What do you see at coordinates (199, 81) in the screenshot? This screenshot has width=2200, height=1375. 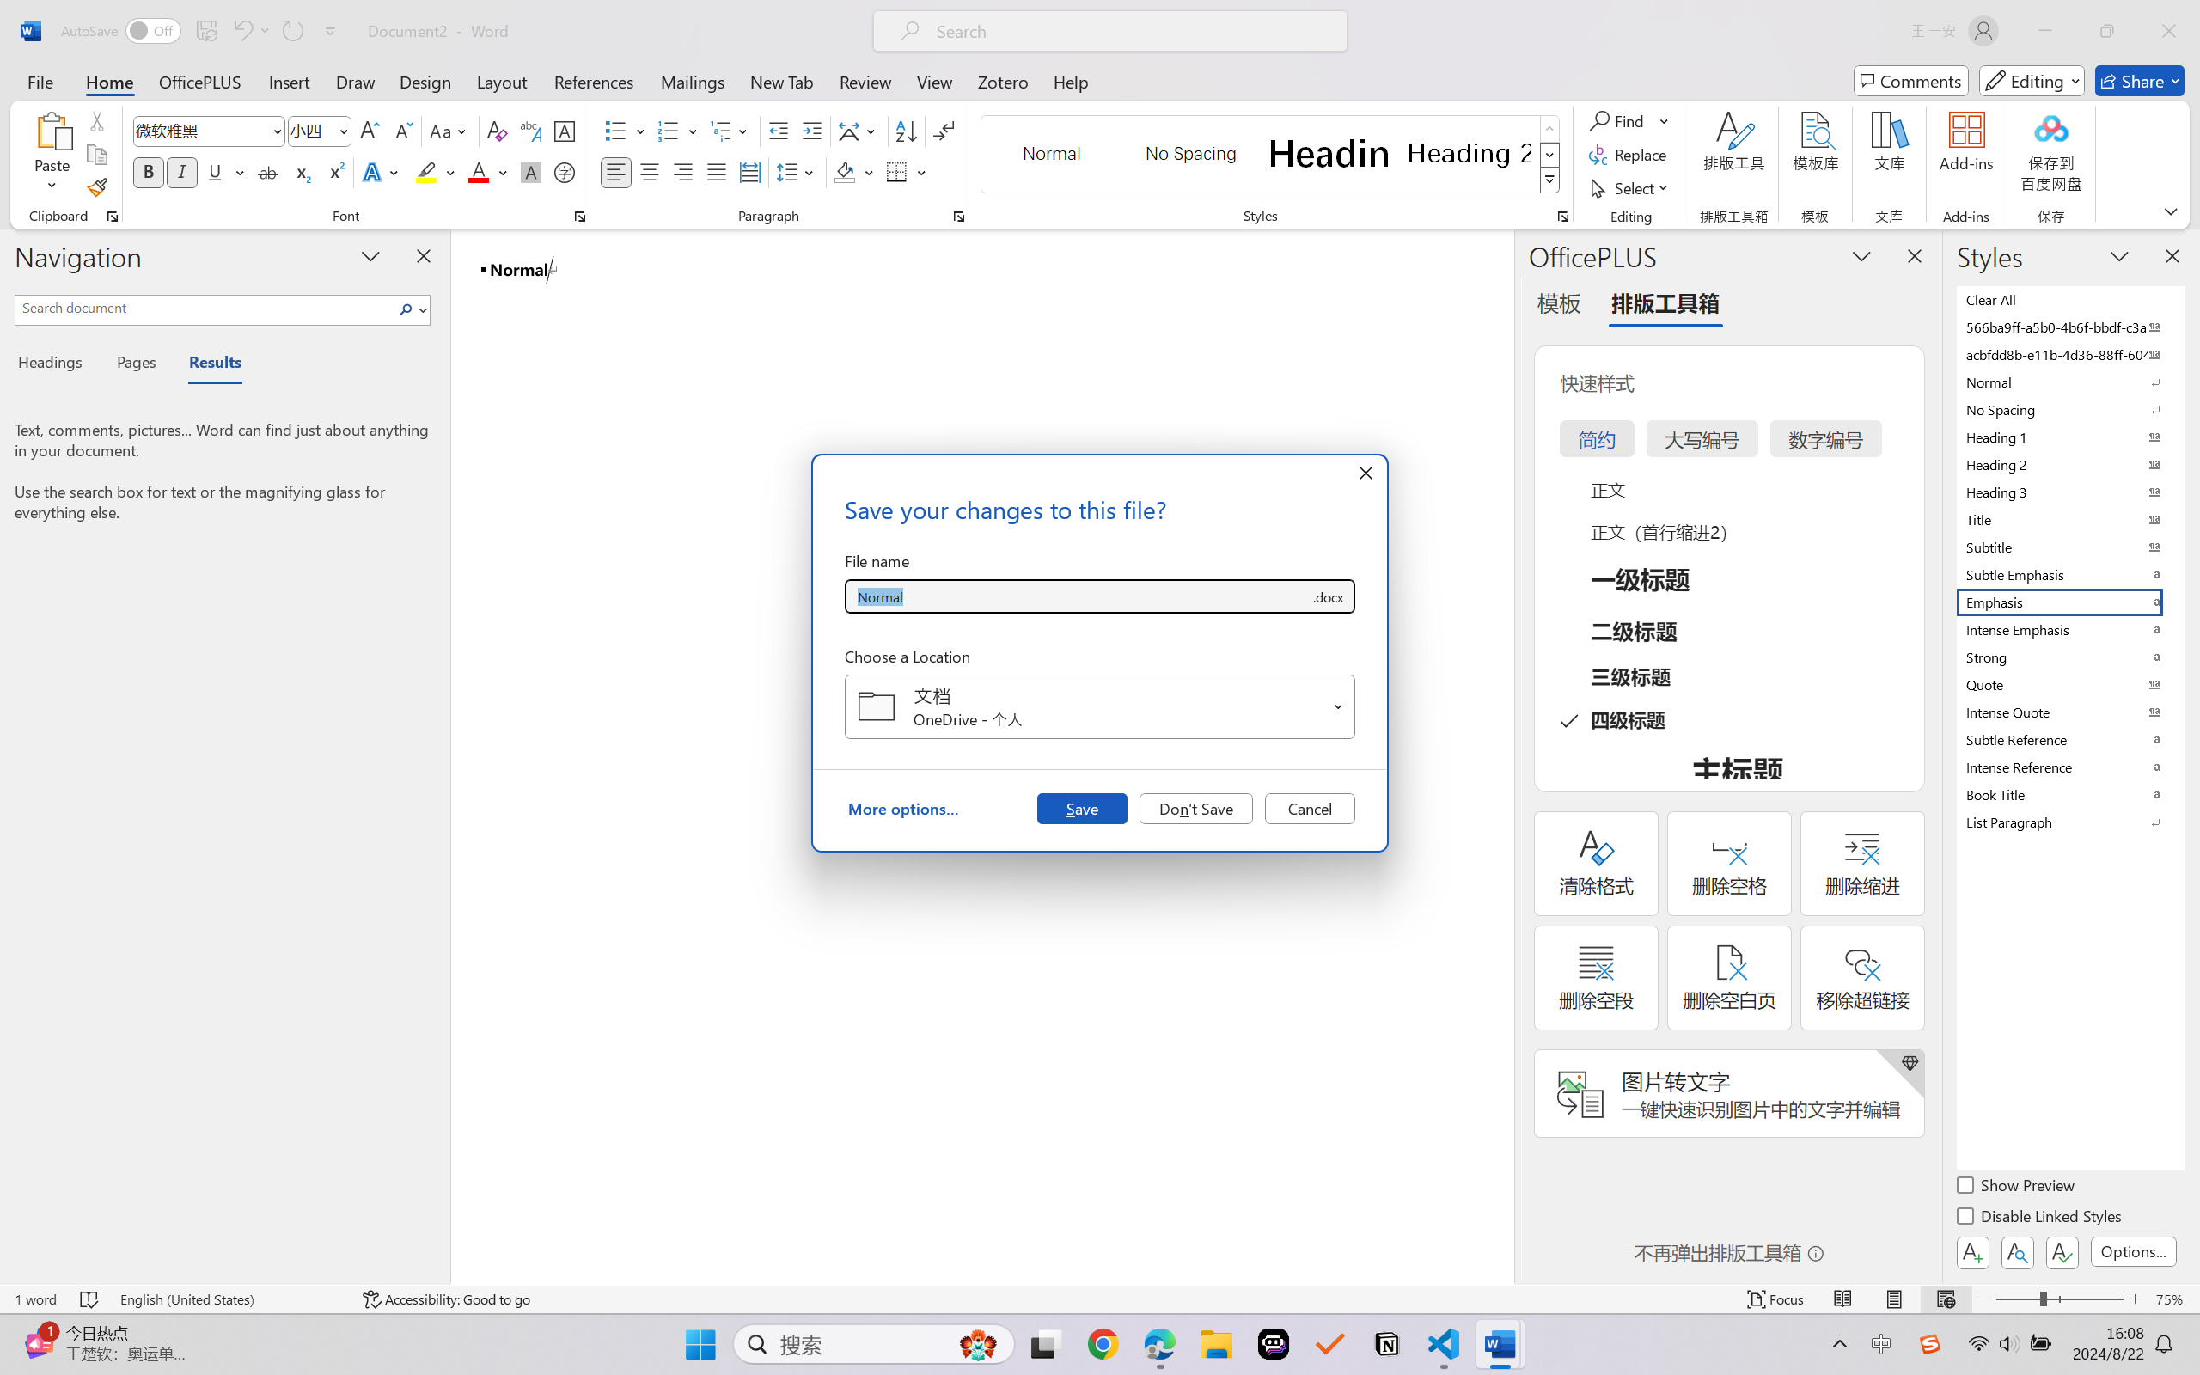 I see `OfficePLUS` at bounding box center [199, 81].